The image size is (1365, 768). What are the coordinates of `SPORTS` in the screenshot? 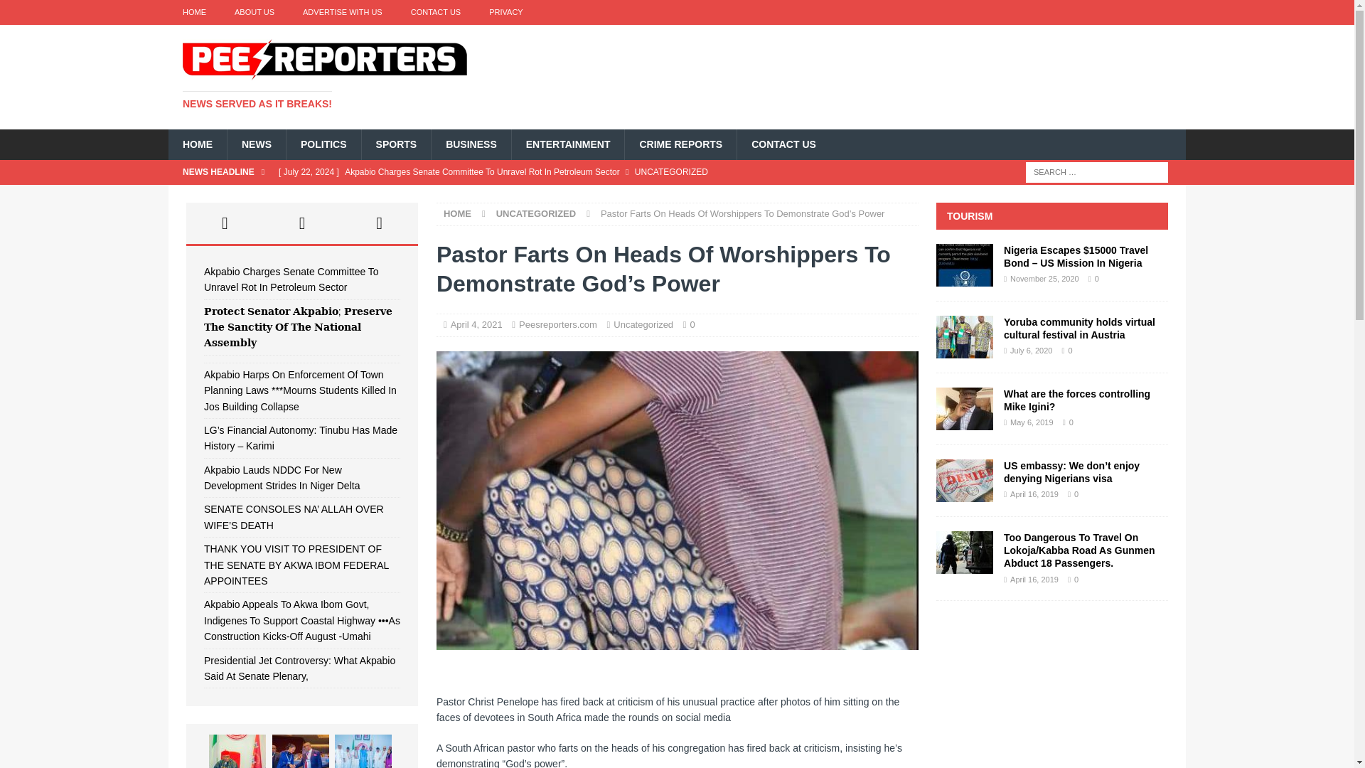 It's located at (396, 144).